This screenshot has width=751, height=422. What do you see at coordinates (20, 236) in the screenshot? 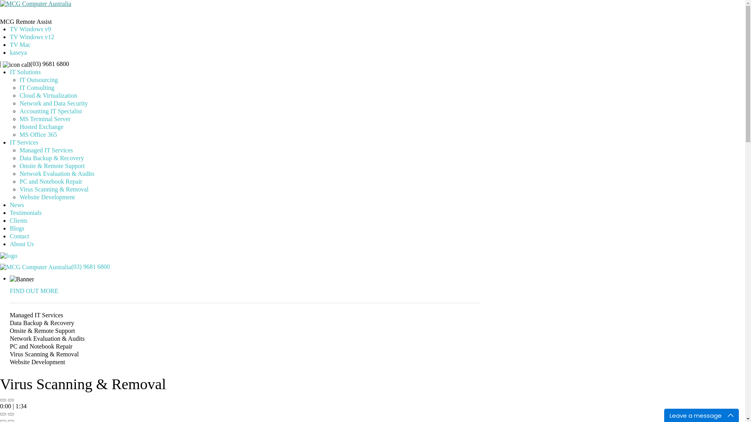
I see `Contact` at bounding box center [20, 236].